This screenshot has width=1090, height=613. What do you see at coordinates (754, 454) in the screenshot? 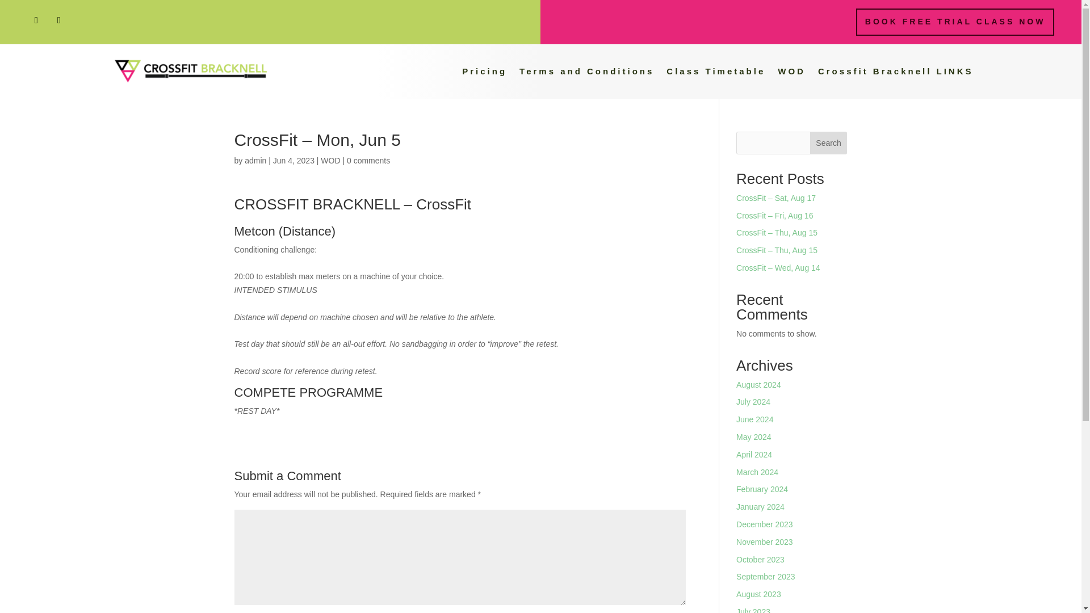
I see `April 2024` at bounding box center [754, 454].